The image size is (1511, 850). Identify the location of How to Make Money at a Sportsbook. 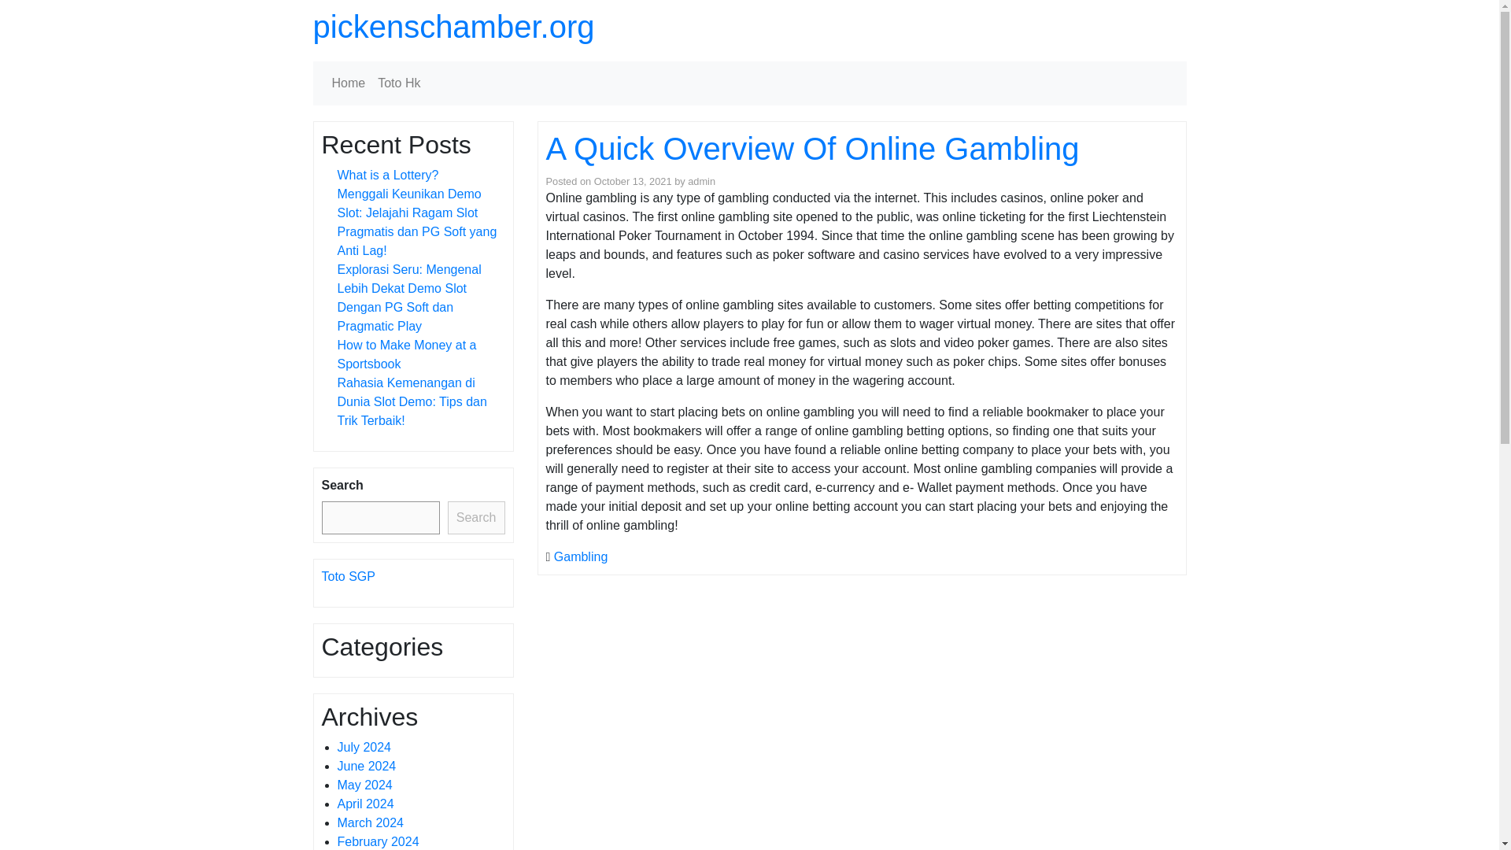
(406, 354).